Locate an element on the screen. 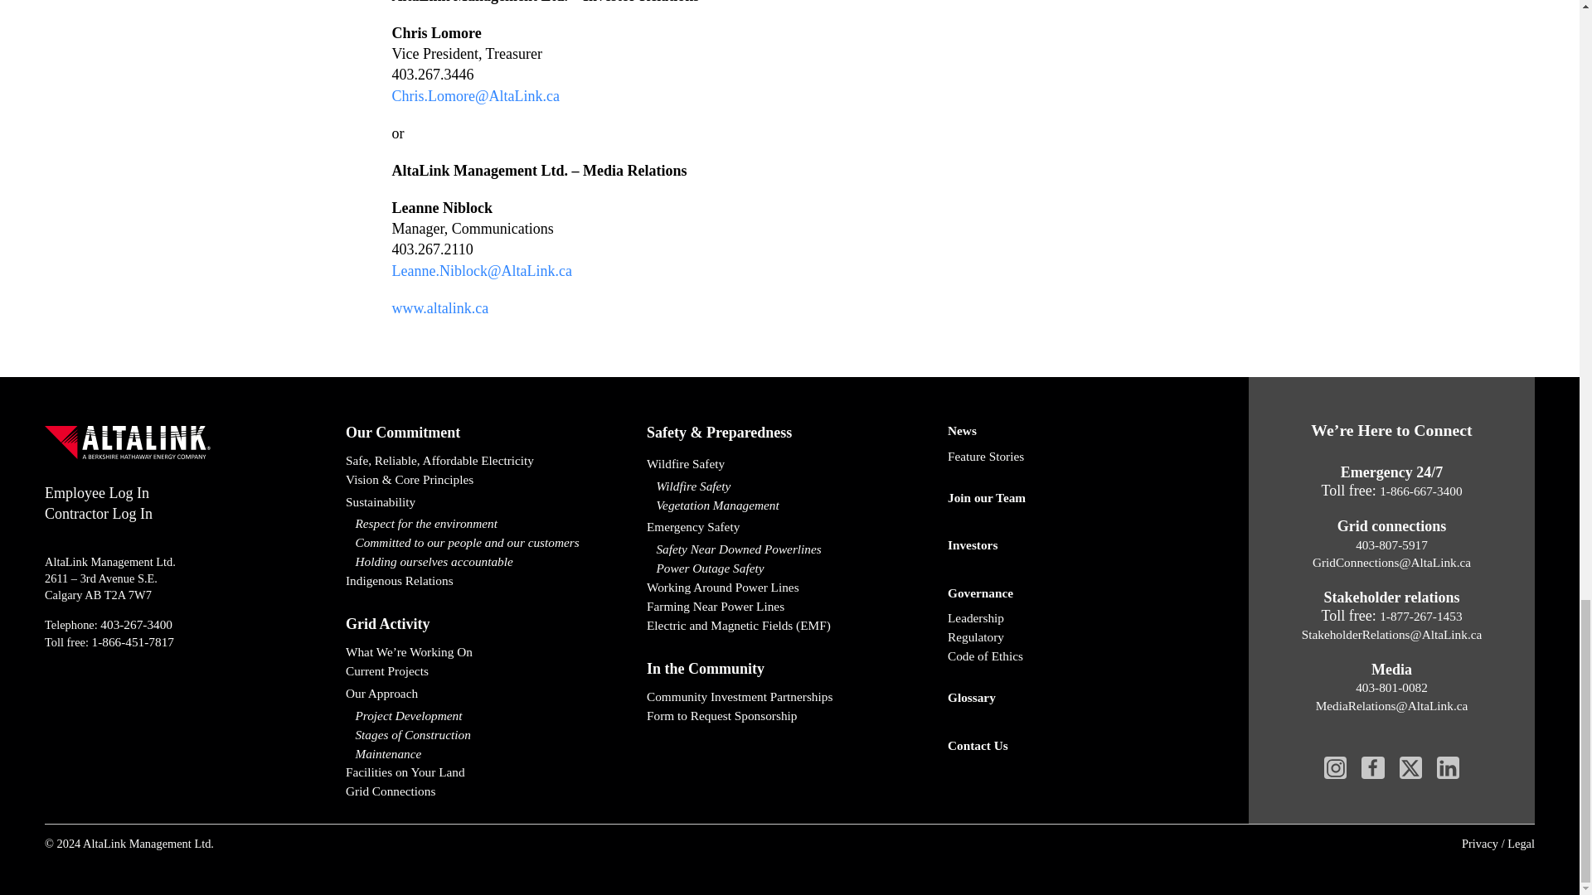 The height and width of the screenshot is (895, 1592). Stages of Construction is located at coordinates (488, 734).